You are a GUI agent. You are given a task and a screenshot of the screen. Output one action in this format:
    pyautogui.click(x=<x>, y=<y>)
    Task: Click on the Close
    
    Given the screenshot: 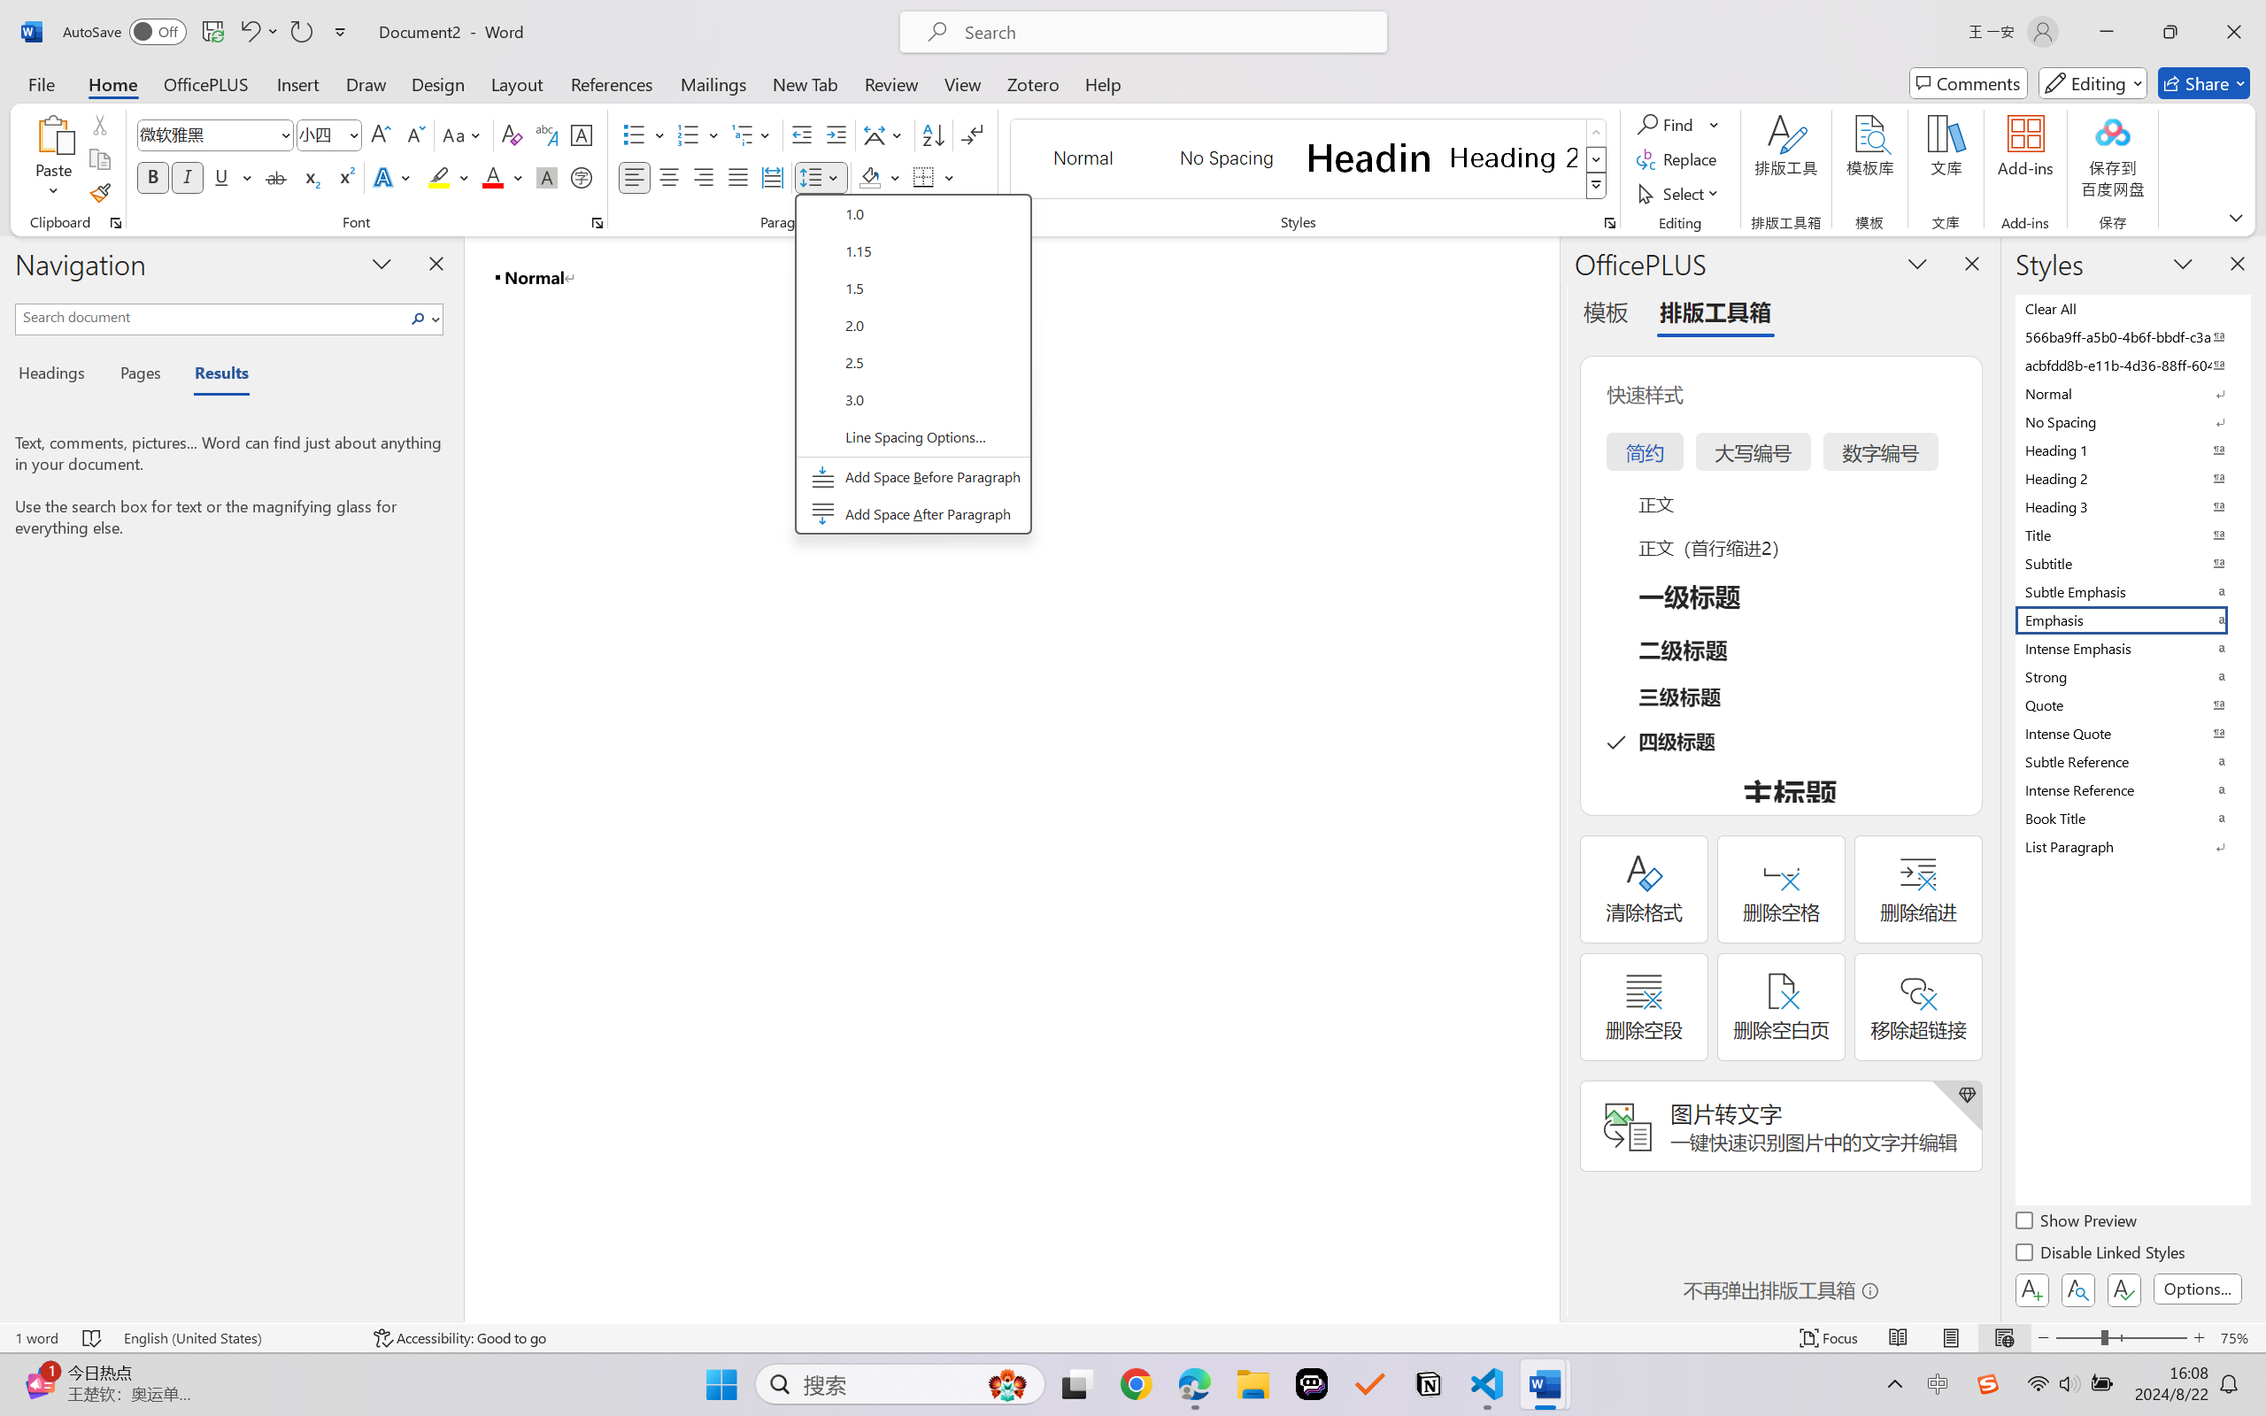 What is the action you would take?
    pyautogui.click(x=2234, y=32)
    